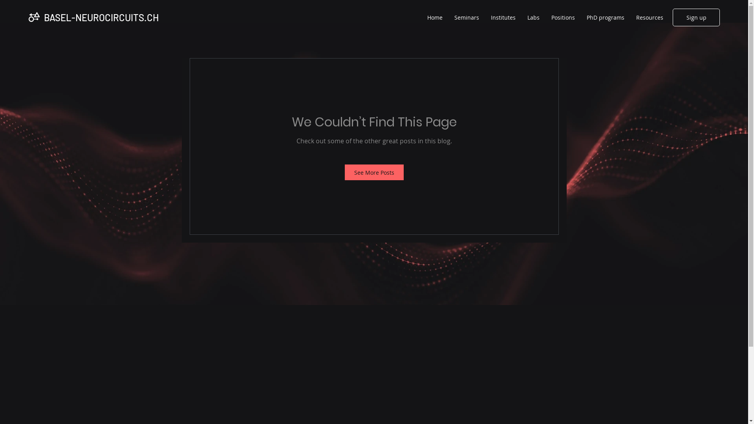  I want to click on Sign up, so click(696, 17).